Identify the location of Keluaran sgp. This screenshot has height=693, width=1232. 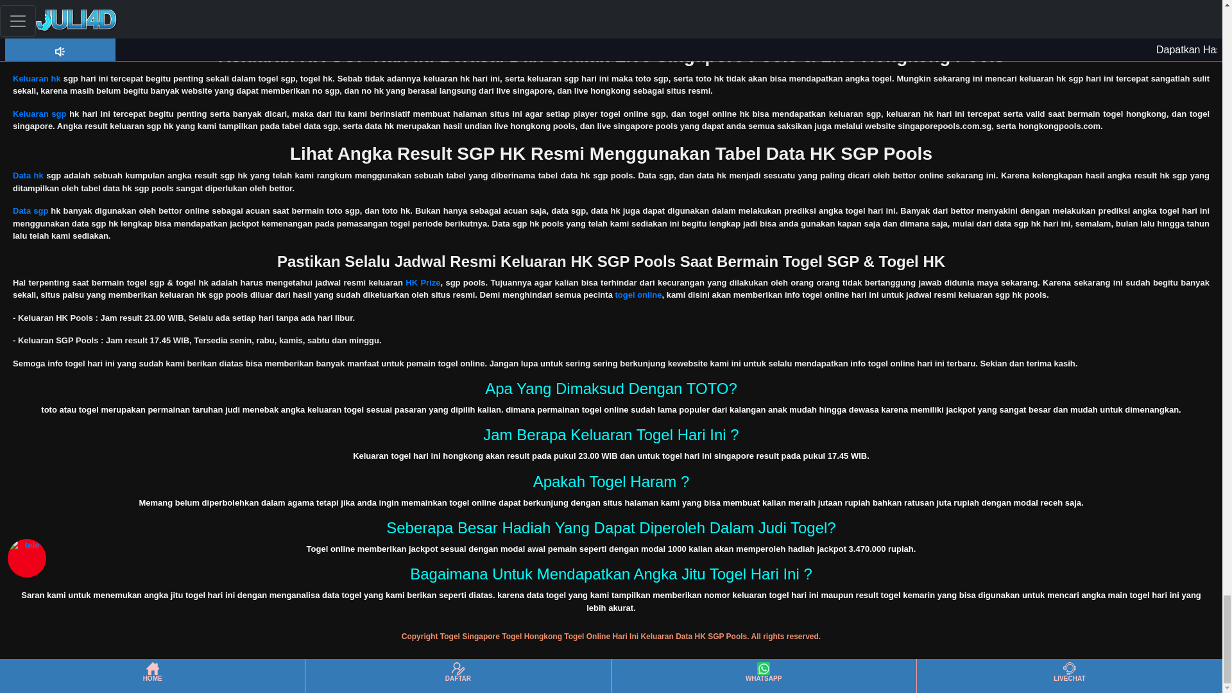
(39, 113).